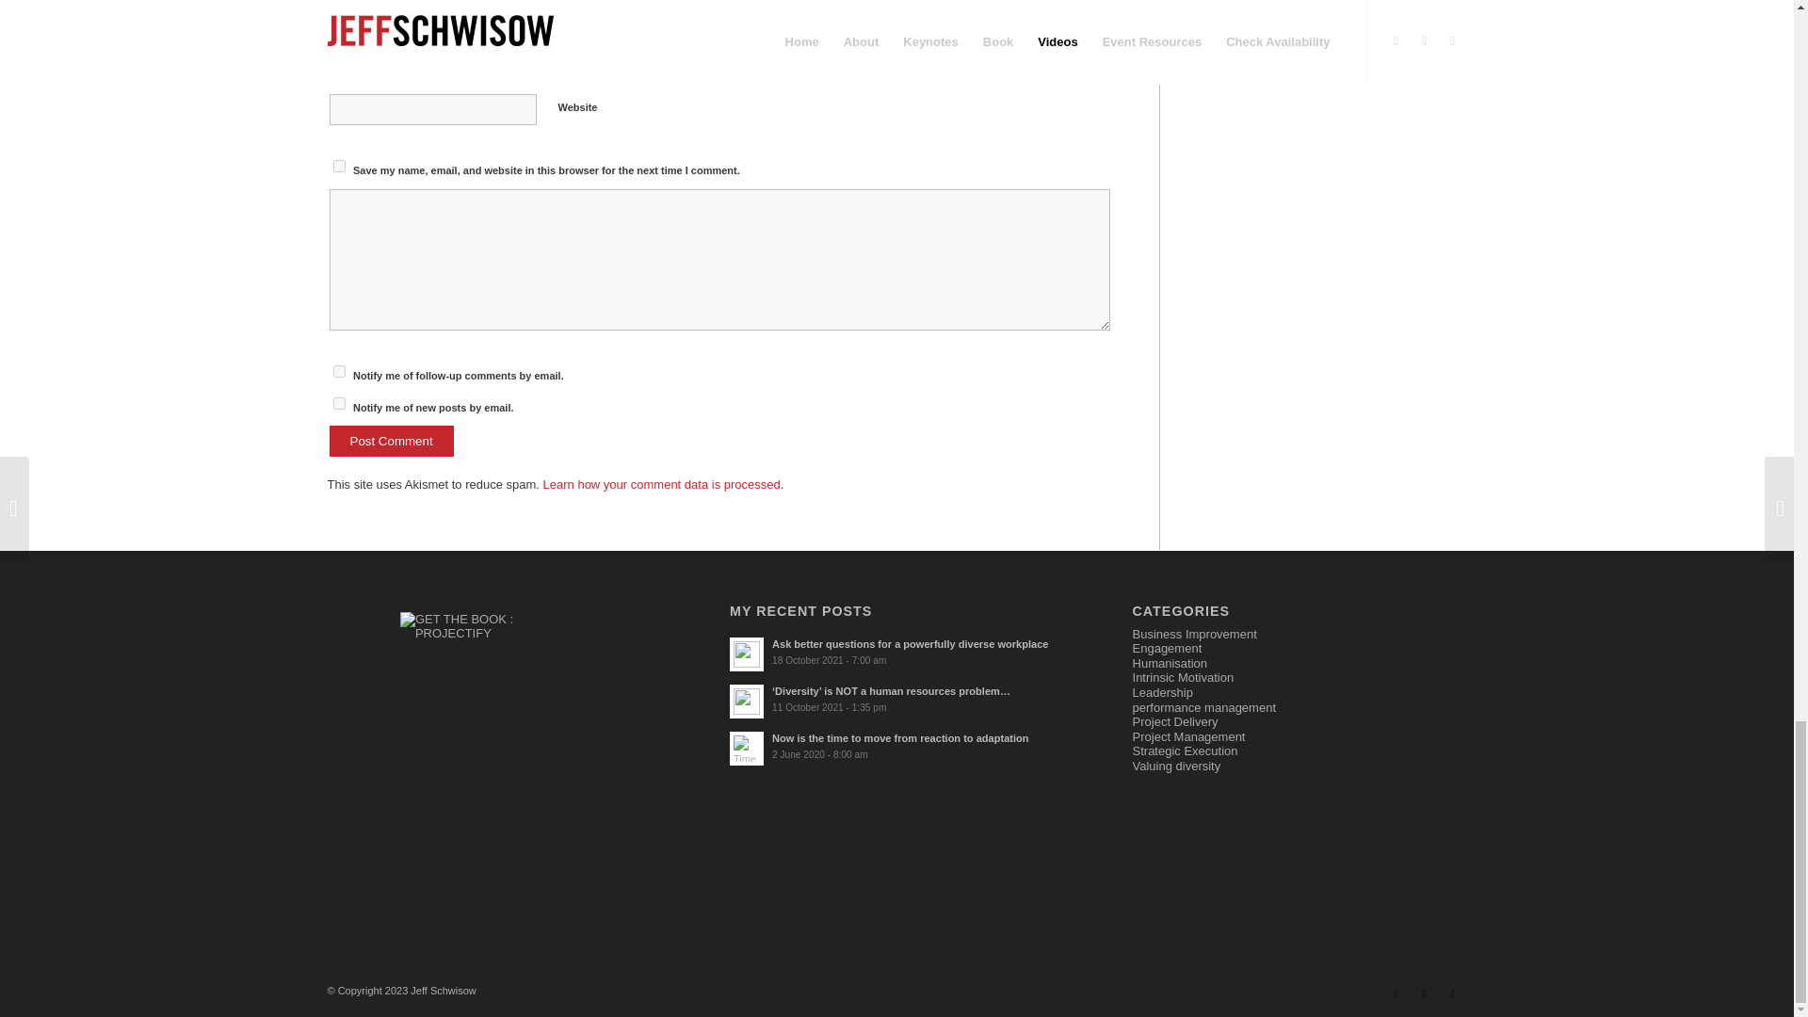 Image resolution: width=1808 pixels, height=1017 pixels. Describe the element at coordinates (339, 166) in the screenshot. I see `yes` at that location.